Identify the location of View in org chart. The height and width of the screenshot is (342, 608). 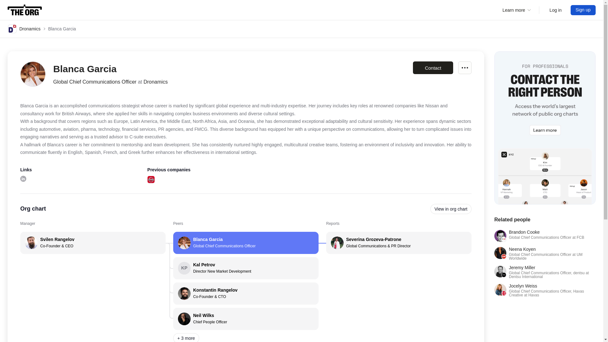
(151, 179).